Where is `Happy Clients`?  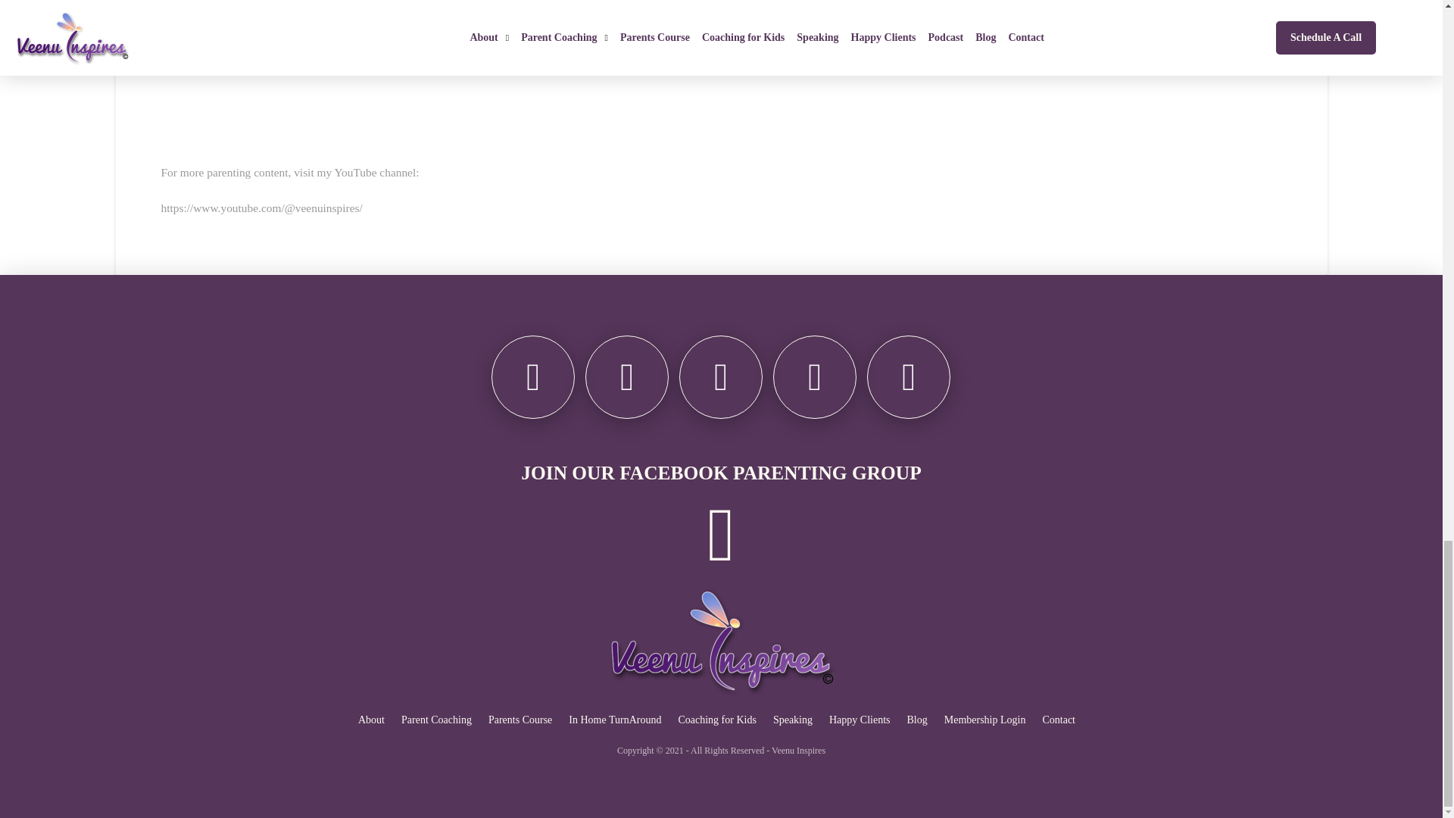 Happy Clients is located at coordinates (860, 720).